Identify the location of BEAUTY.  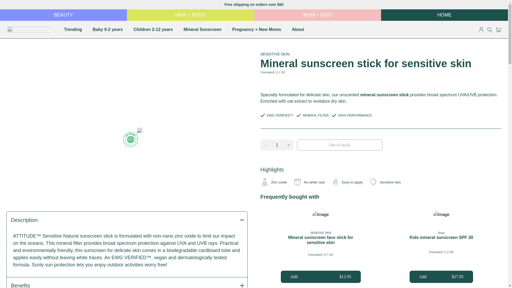
(63, 15).